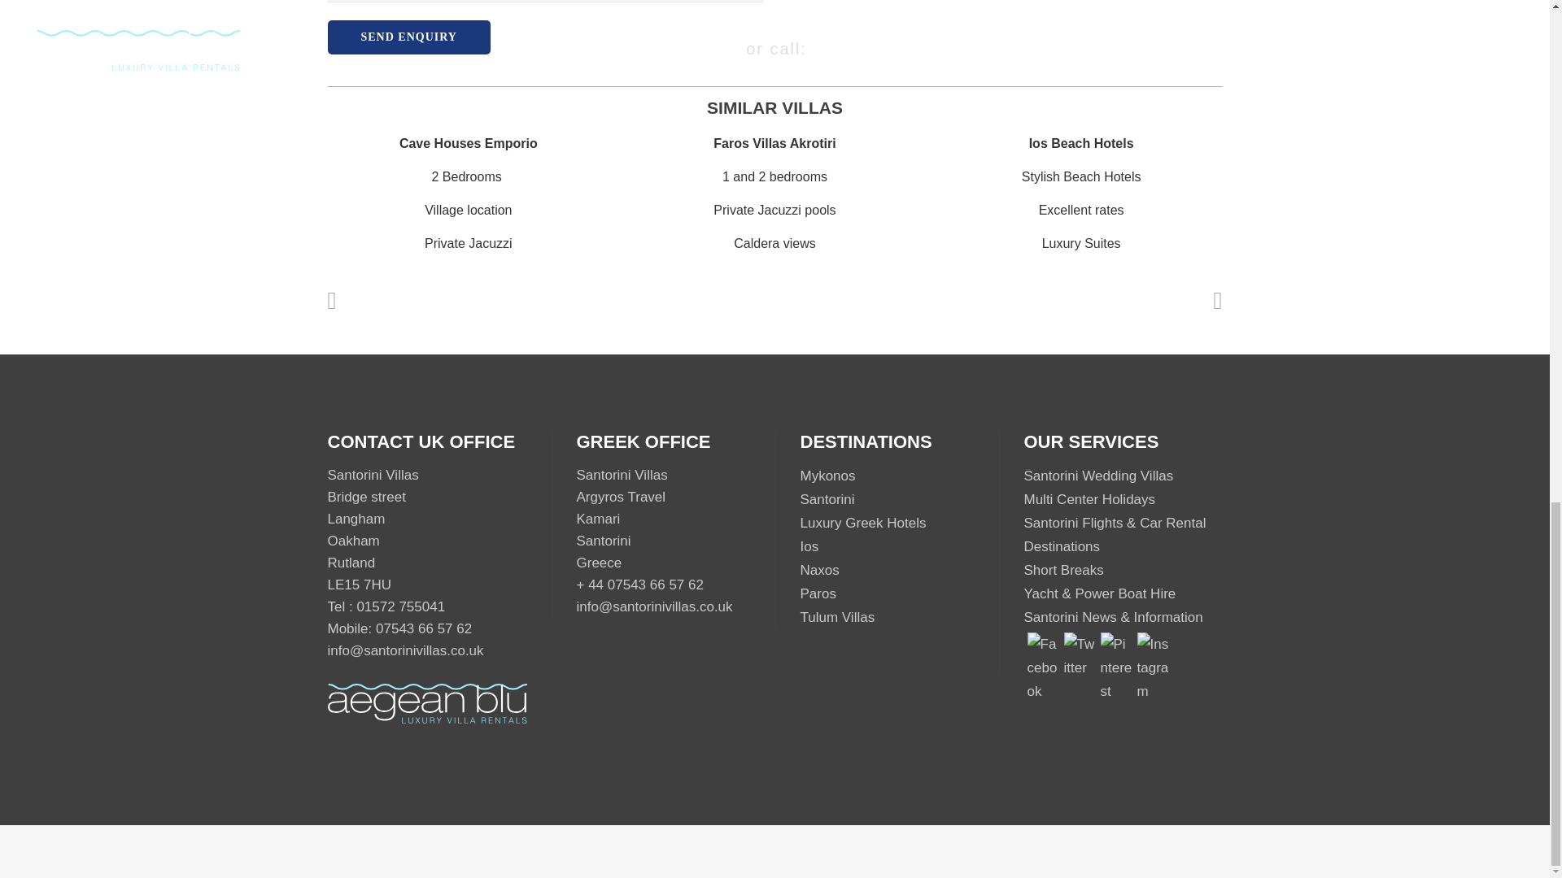 Image resolution: width=1562 pixels, height=878 pixels. What do you see at coordinates (837, 616) in the screenshot?
I see `Tulum Villas` at bounding box center [837, 616].